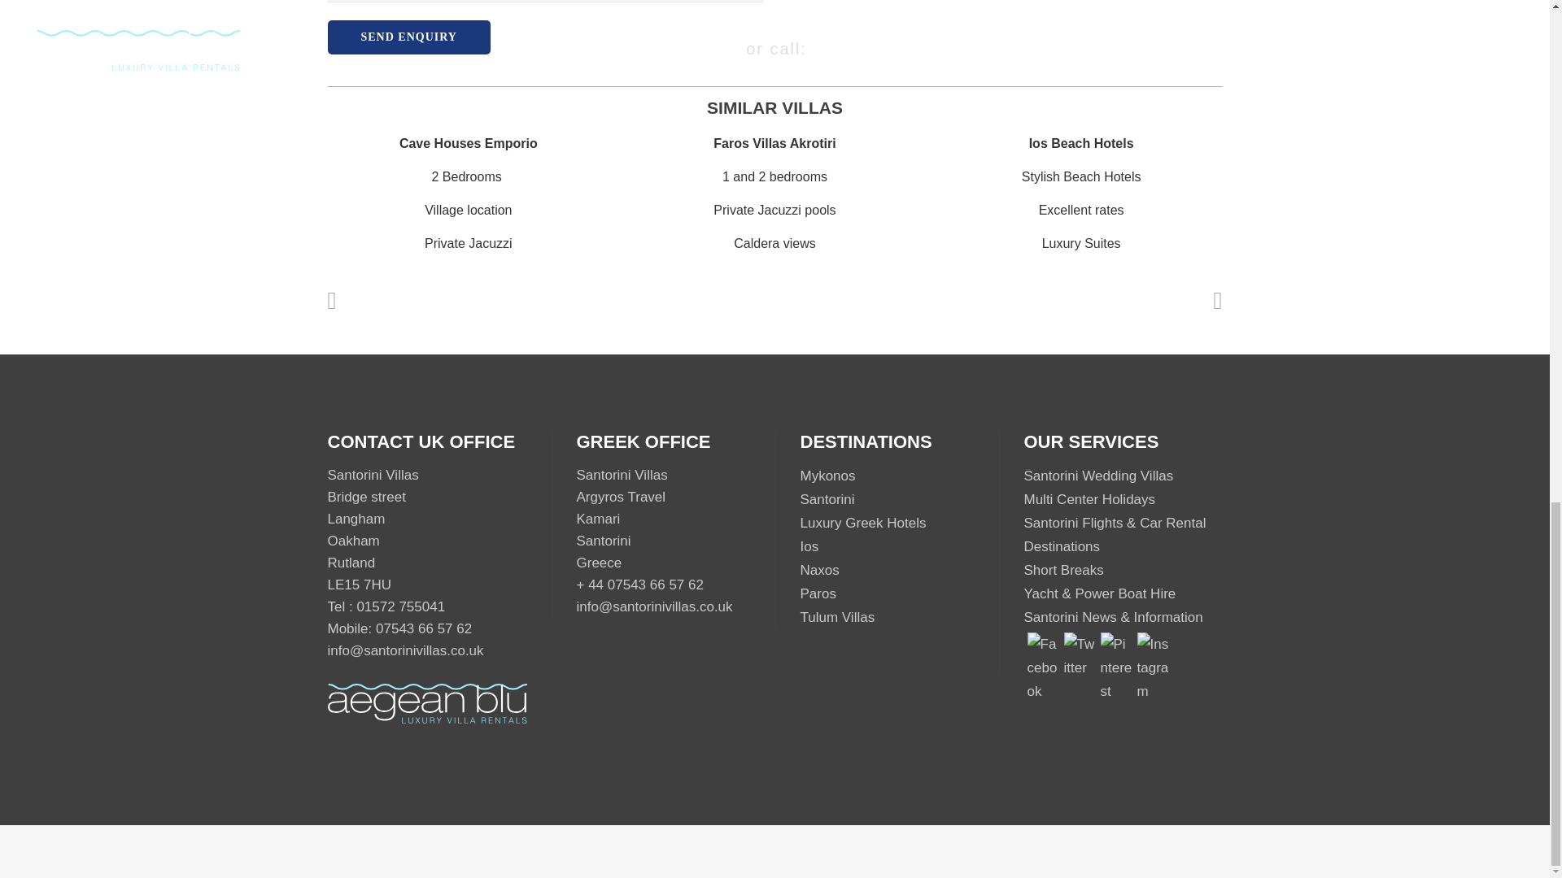 Image resolution: width=1562 pixels, height=878 pixels. What do you see at coordinates (837, 616) in the screenshot?
I see `Tulum Villas` at bounding box center [837, 616].